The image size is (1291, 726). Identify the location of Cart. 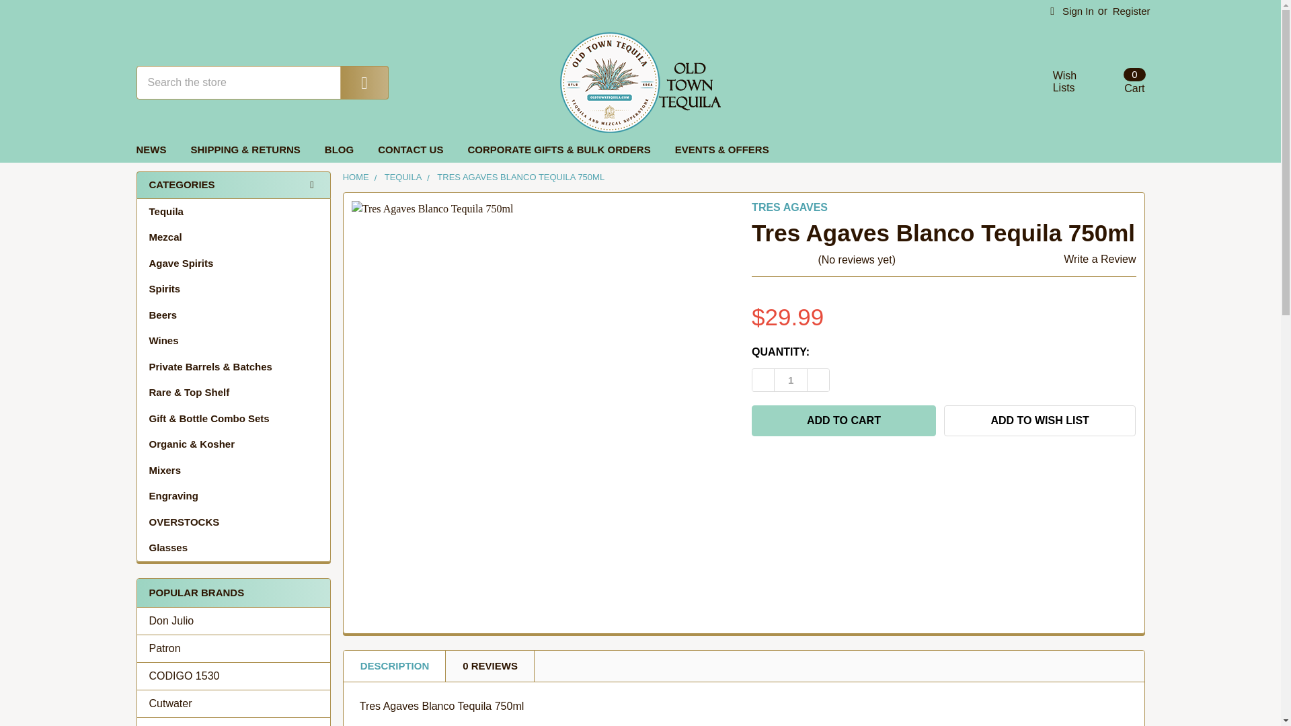
(233, 648).